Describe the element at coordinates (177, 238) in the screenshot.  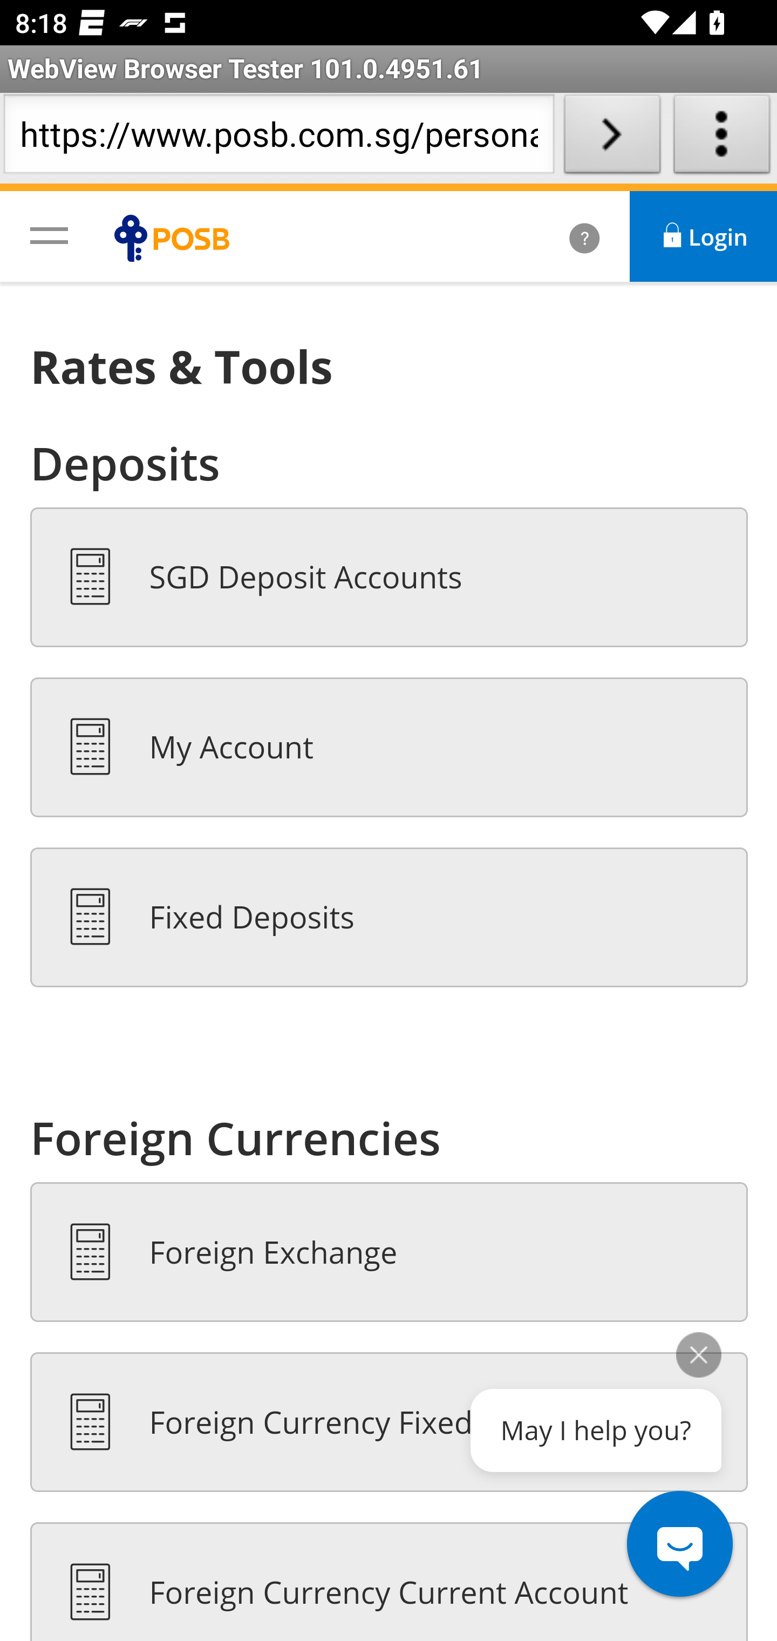
I see `POSB logo` at that location.